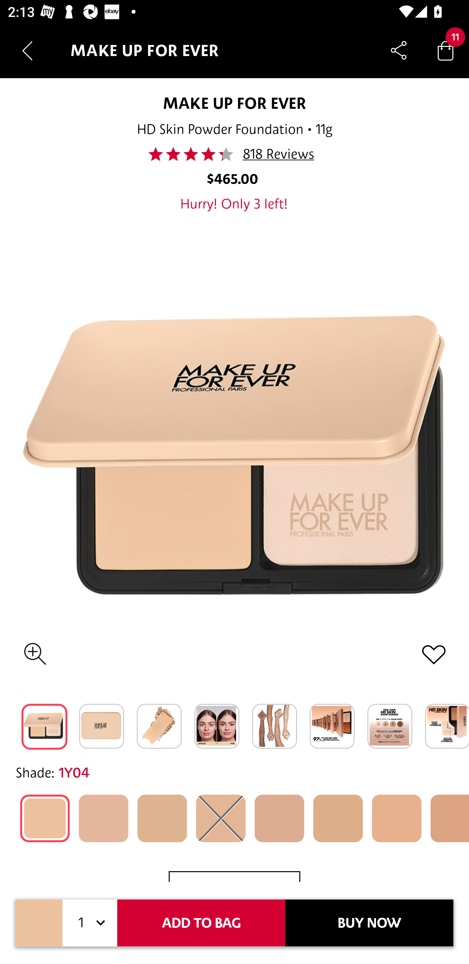 The image size is (469, 964). What do you see at coordinates (90, 923) in the screenshot?
I see `1` at bounding box center [90, 923].